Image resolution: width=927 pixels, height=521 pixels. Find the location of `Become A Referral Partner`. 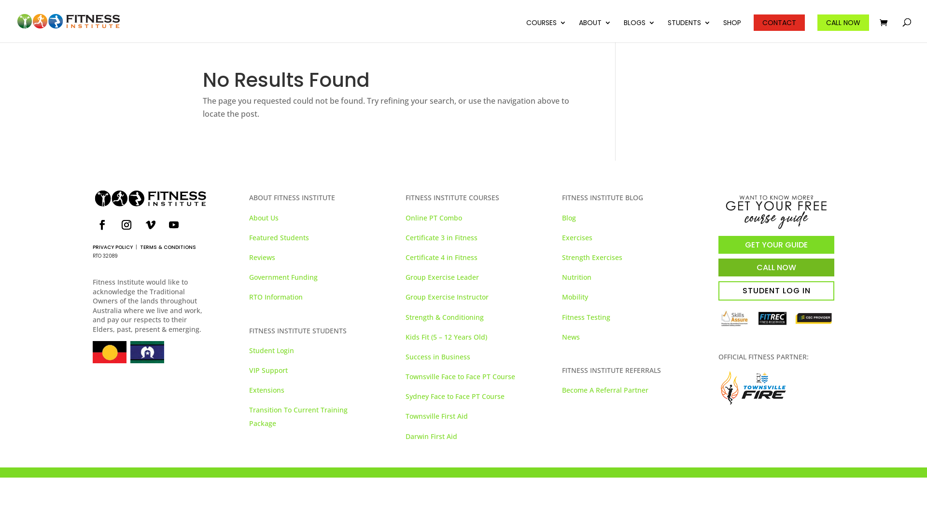

Become A Referral Partner is located at coordinates (605, 390).